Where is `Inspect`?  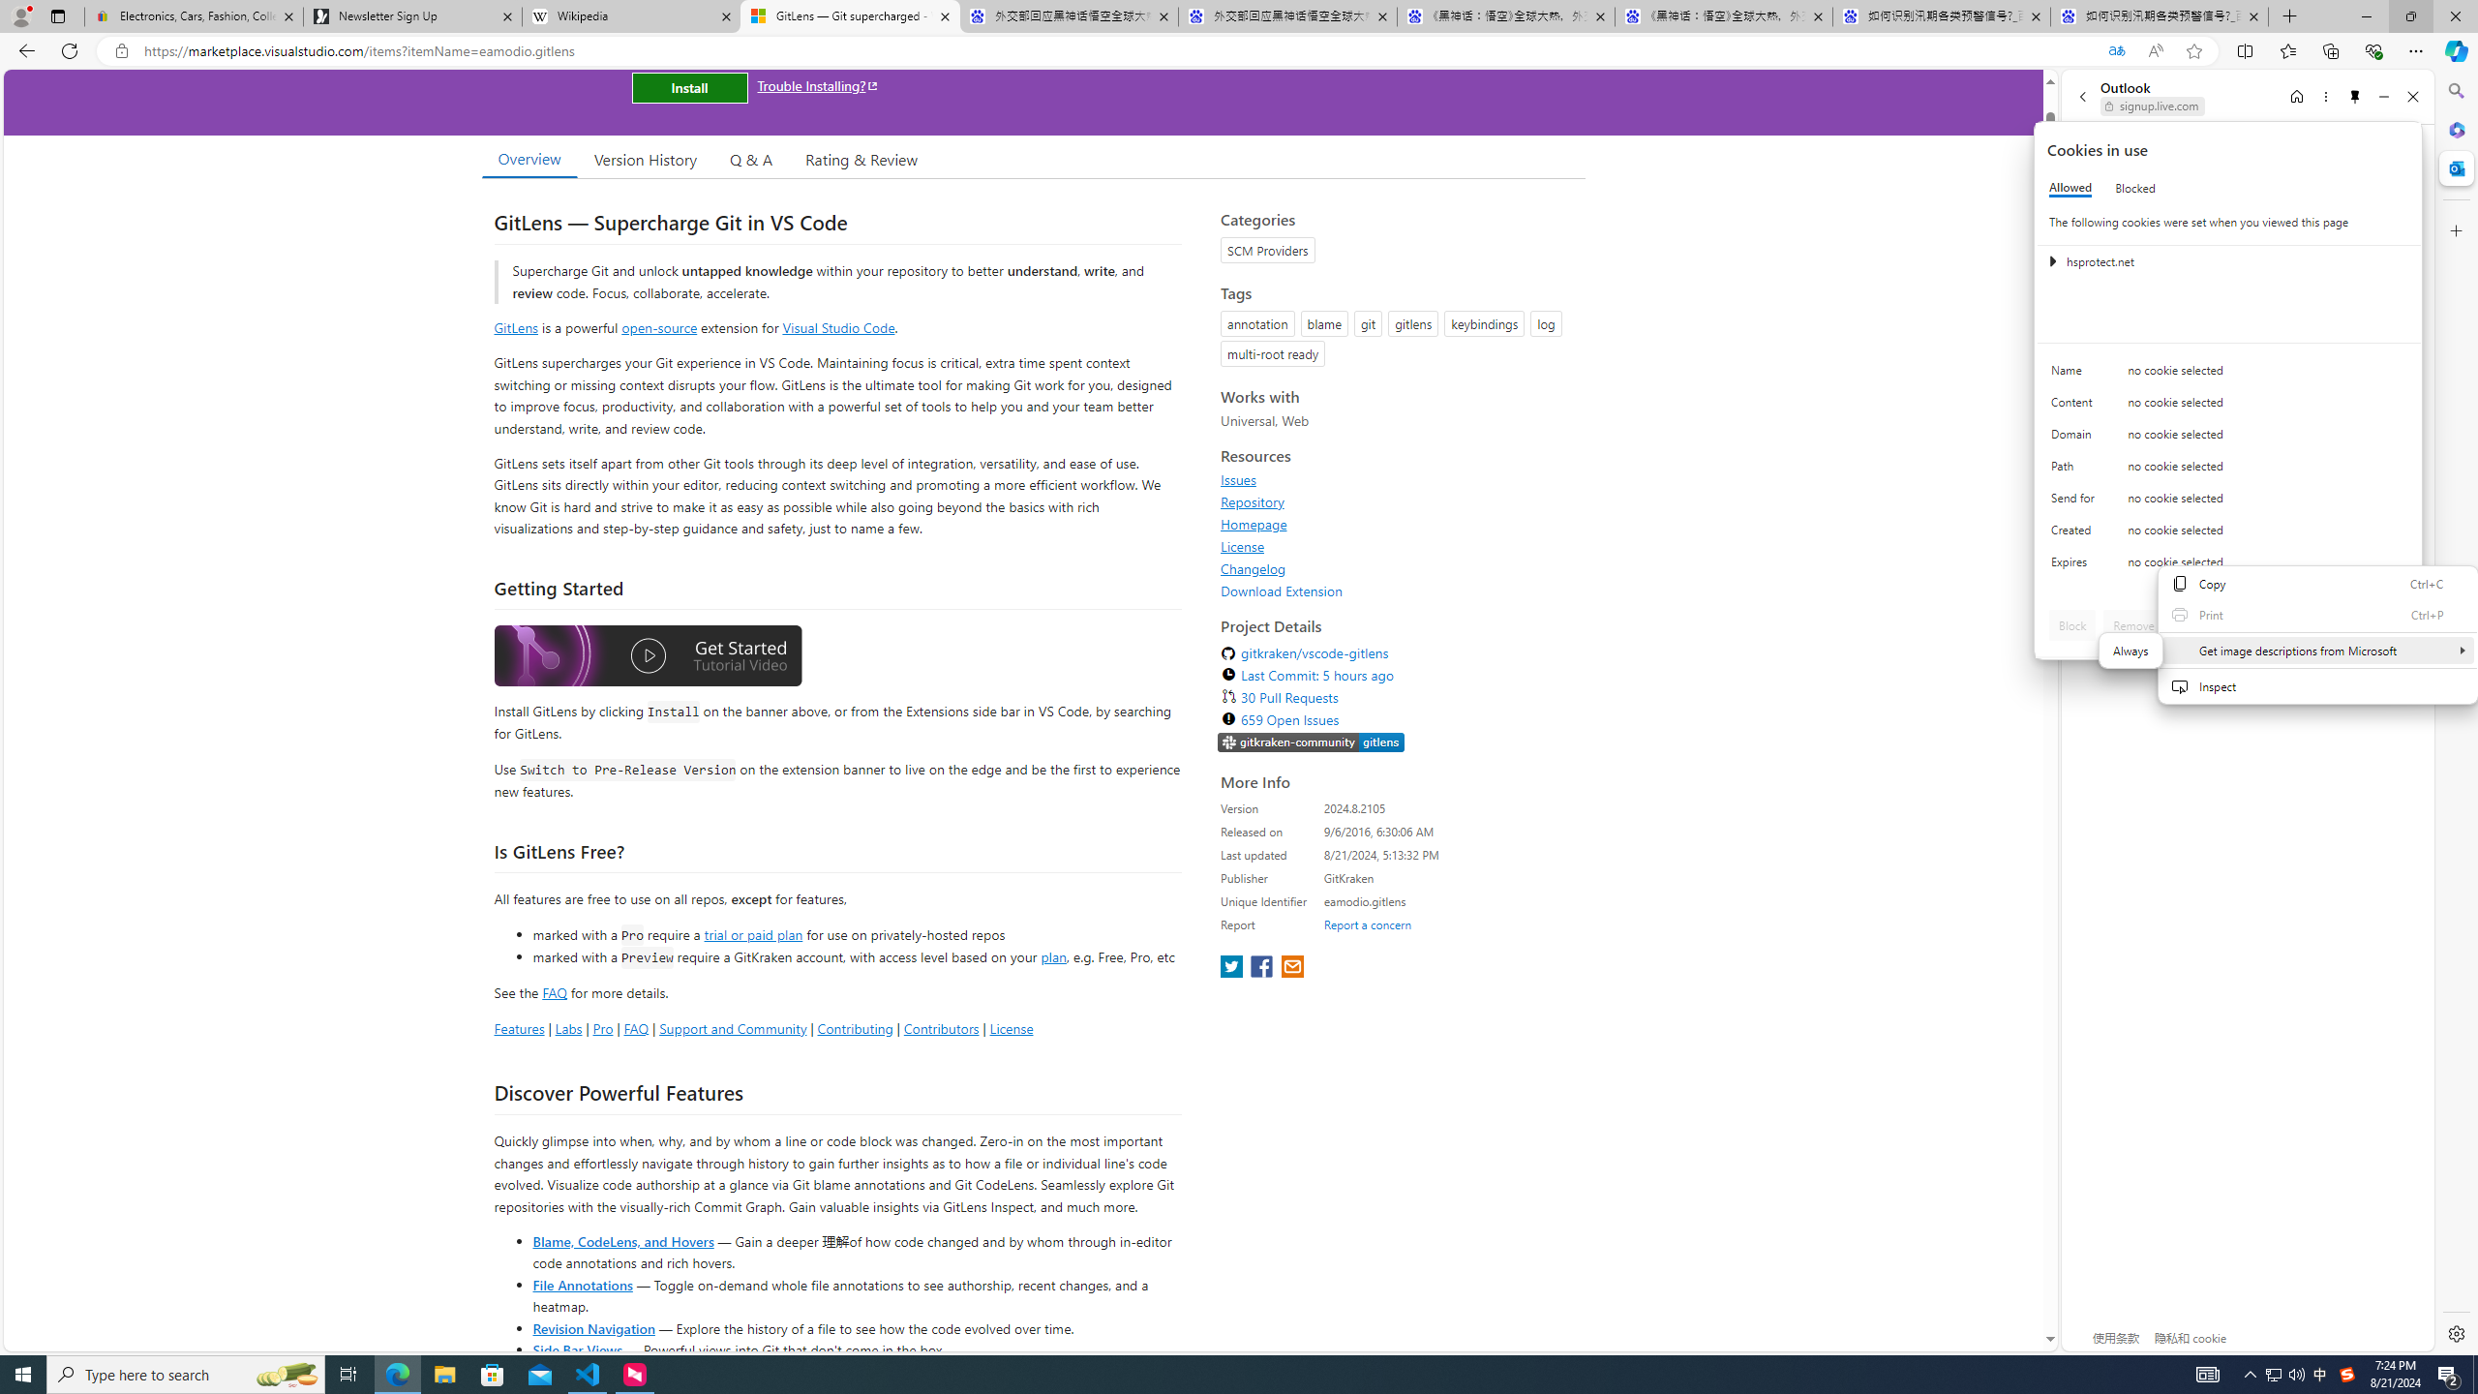
Inspect is located at coordinates (2317, 685).